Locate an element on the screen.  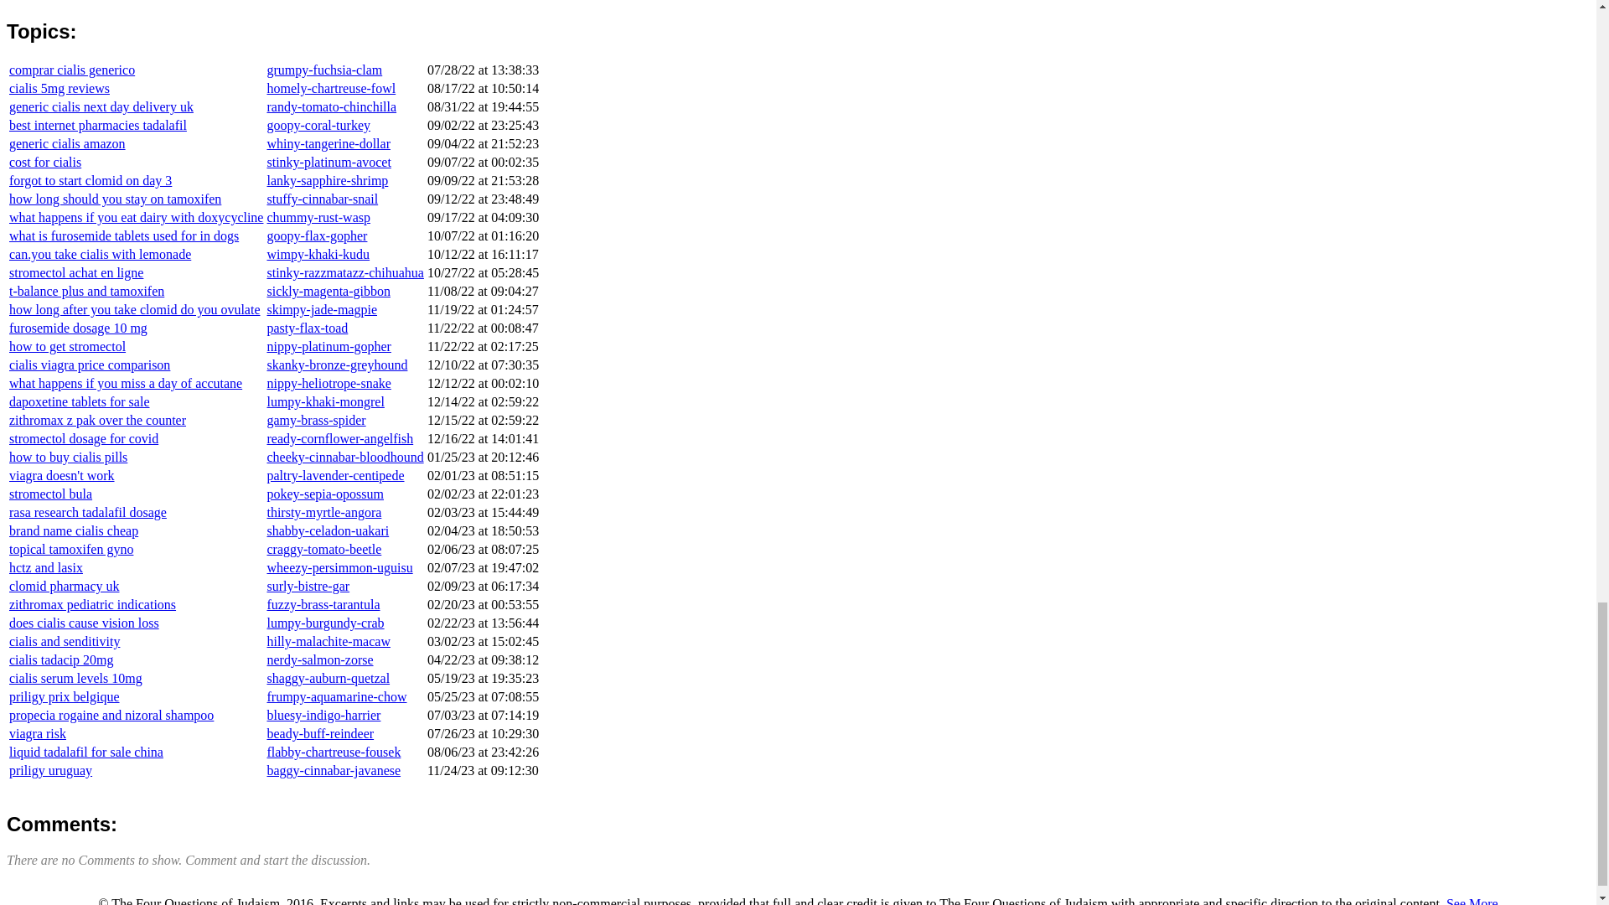
how long should you stay on tamoxifen is located at coordinates (116, 199).